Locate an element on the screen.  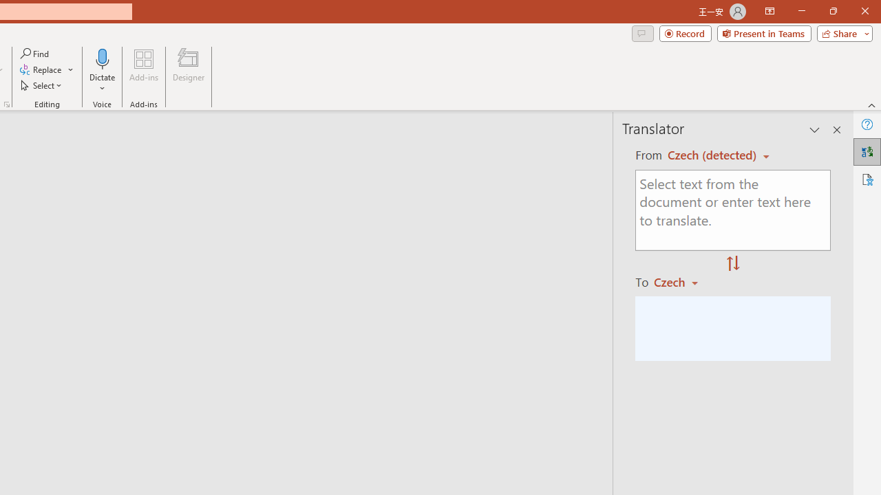
Ribbon Display Options is located at coordinates (769, 11).